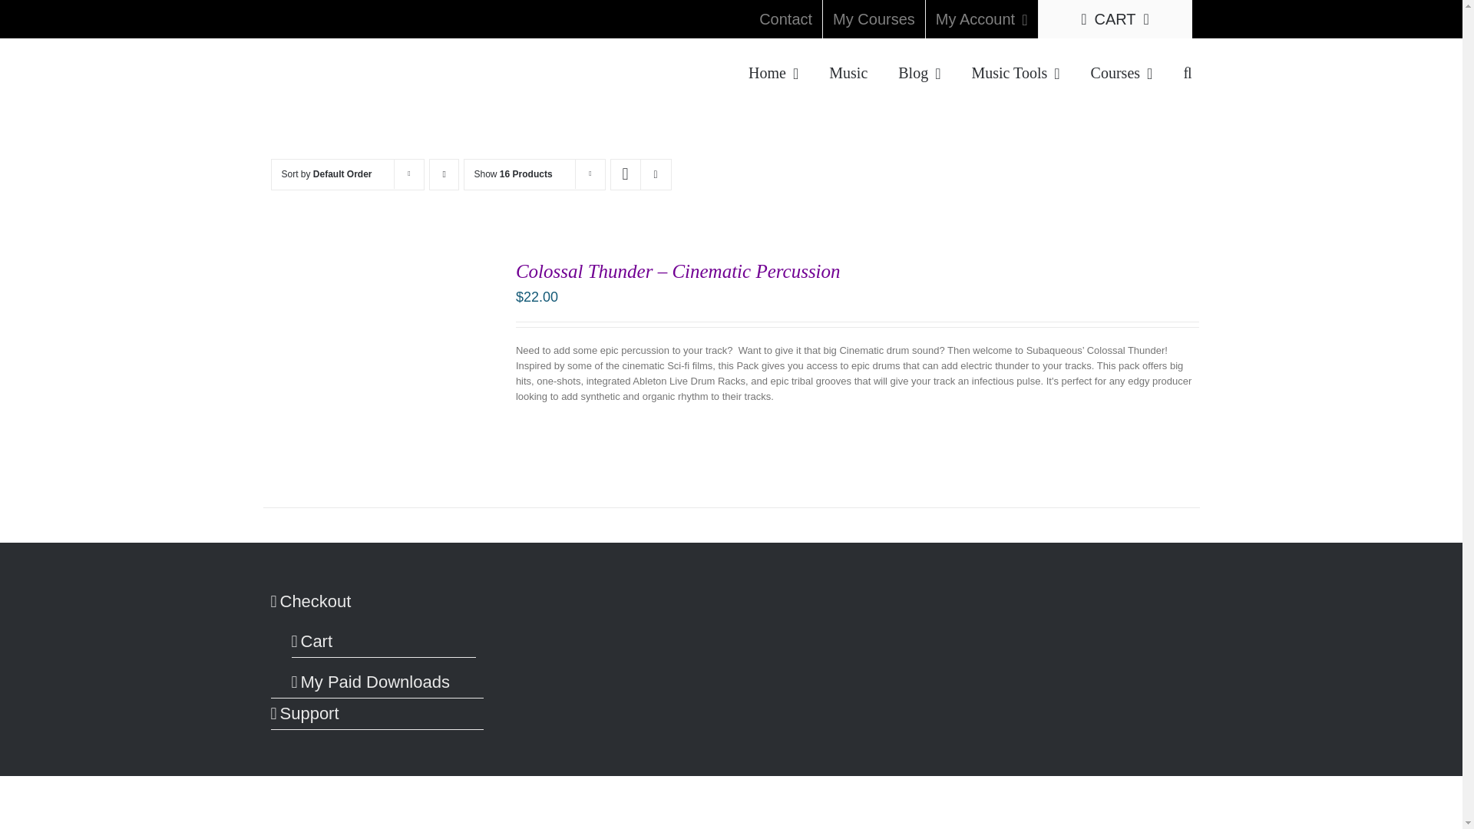  Describe the element at coordinates (874, 18) in the screenshot. I see `My Courses` at that location.